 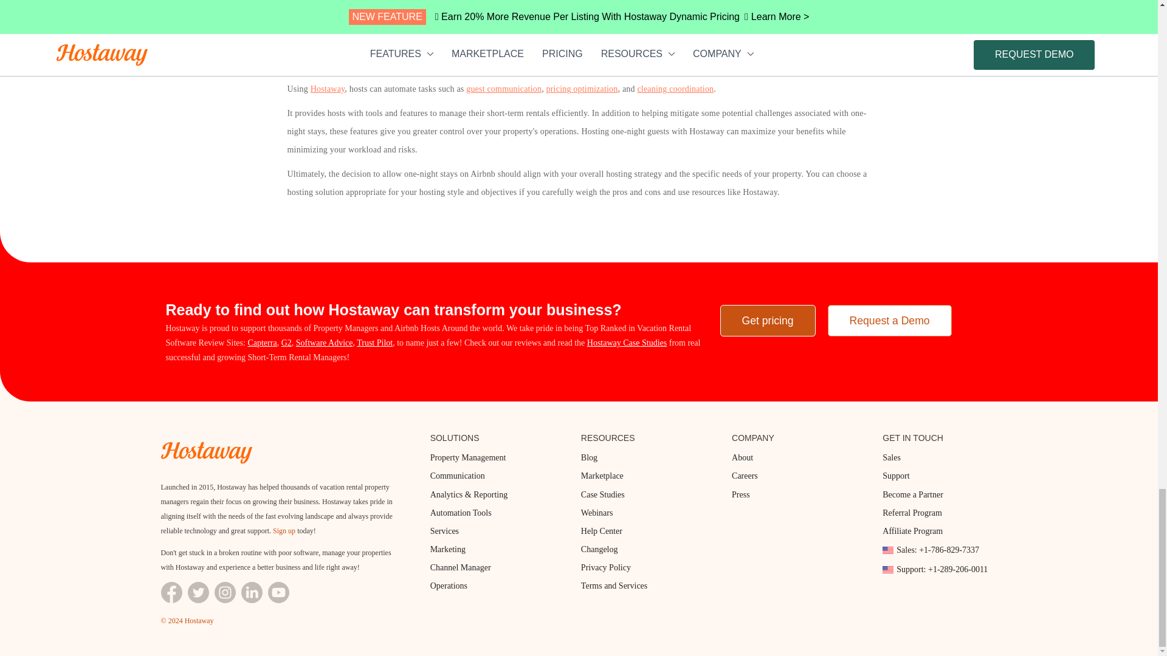 I want to click on Hostaway, so click(x=328, y=89).